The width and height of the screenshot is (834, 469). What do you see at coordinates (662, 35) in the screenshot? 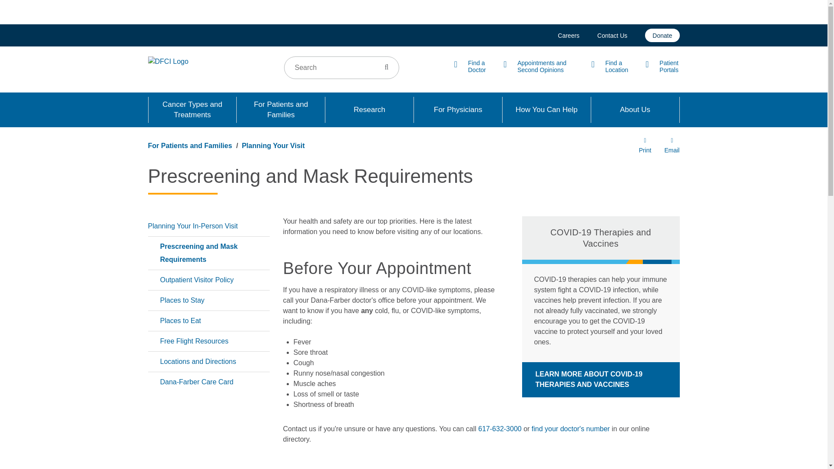
I see `Donate` at bounding box center [662, 35].